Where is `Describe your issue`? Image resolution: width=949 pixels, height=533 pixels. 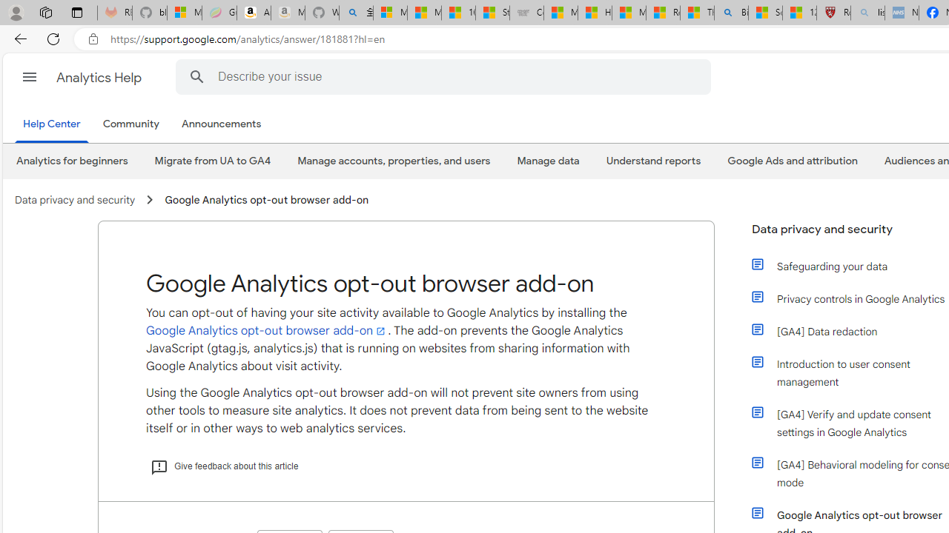
Describe your issue is located at coordinates (445, 76).